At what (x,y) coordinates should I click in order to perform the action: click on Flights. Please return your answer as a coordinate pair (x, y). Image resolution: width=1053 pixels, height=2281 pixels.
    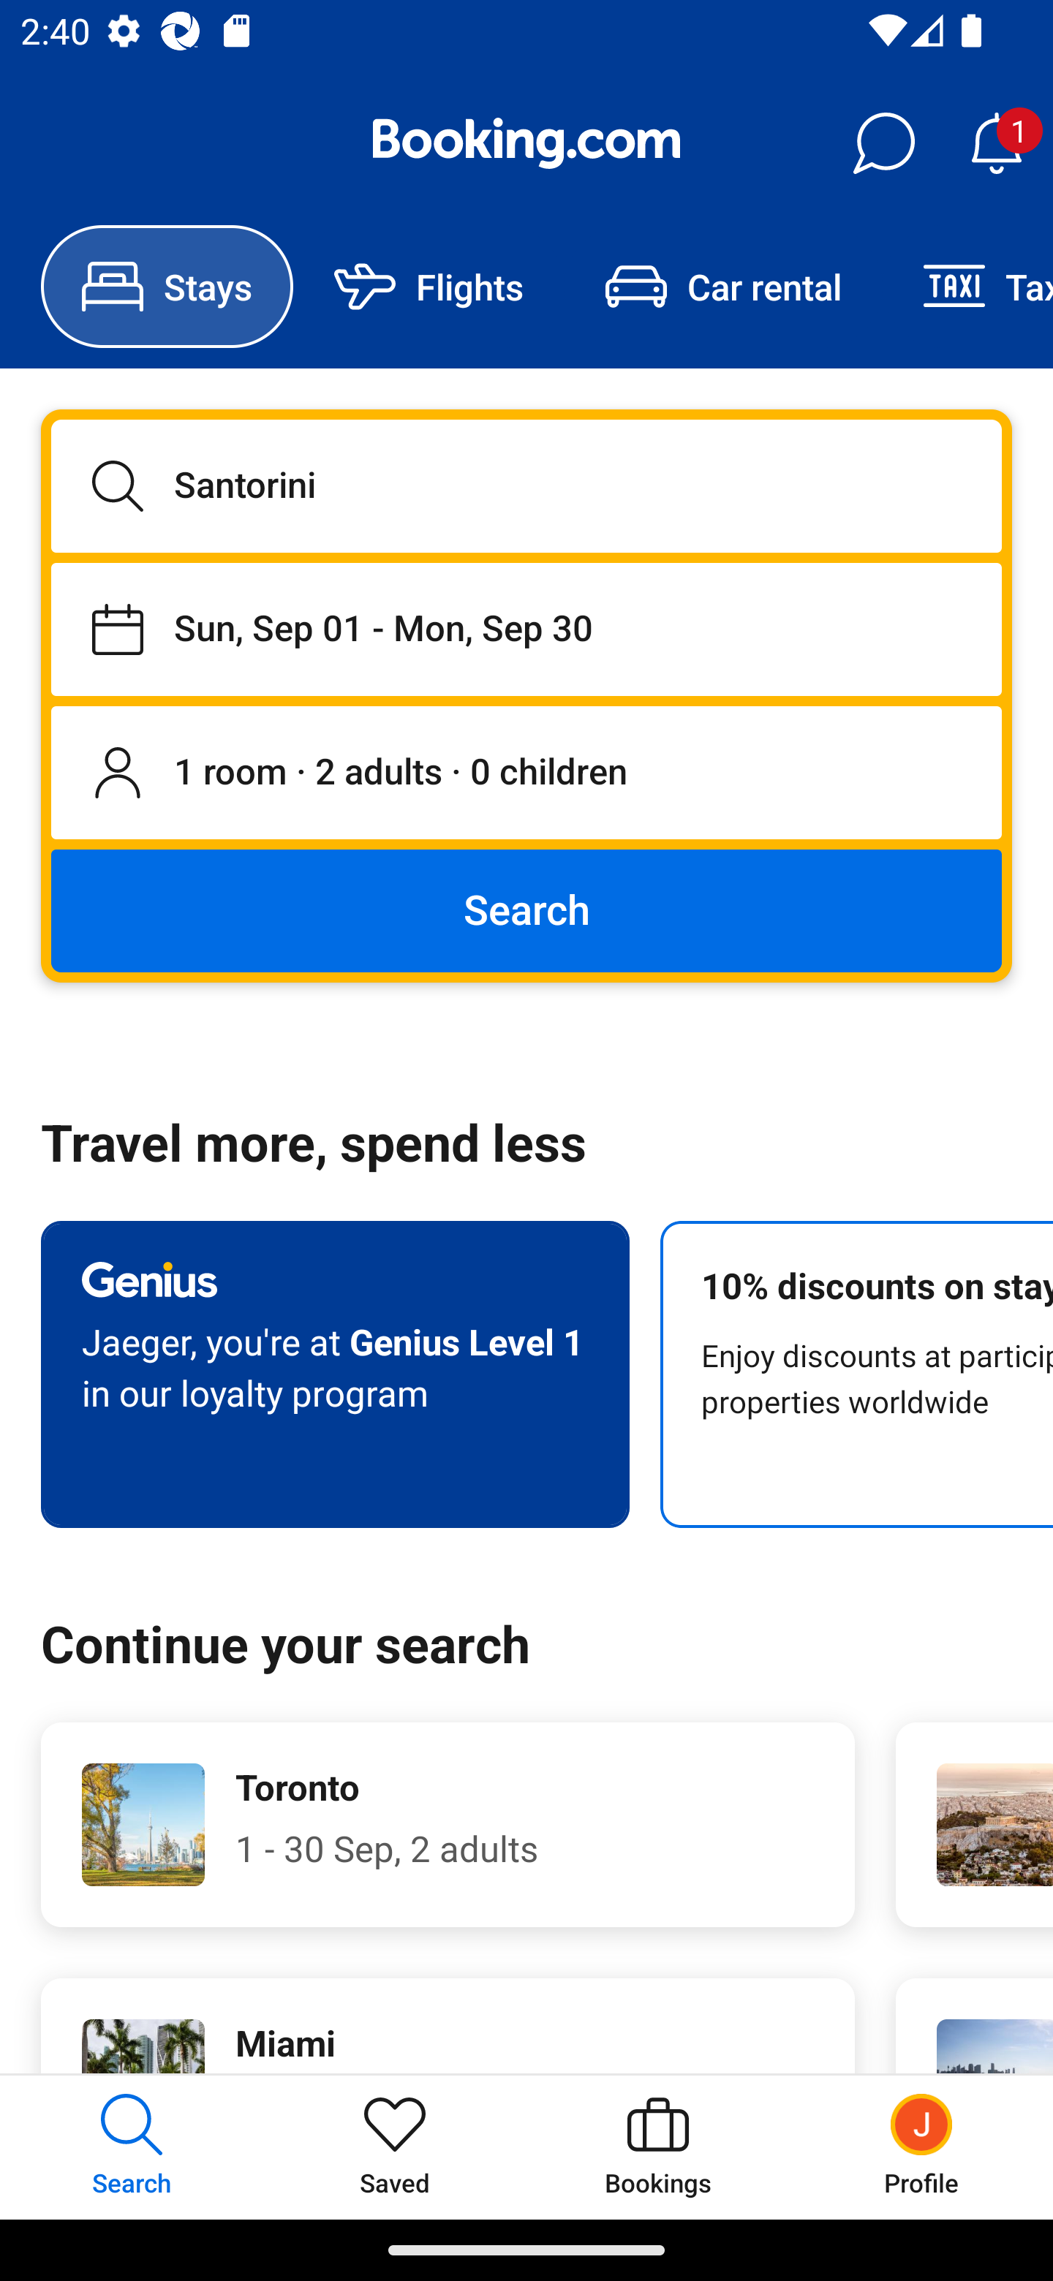
    Looking at the image, I should click on (429, 287).